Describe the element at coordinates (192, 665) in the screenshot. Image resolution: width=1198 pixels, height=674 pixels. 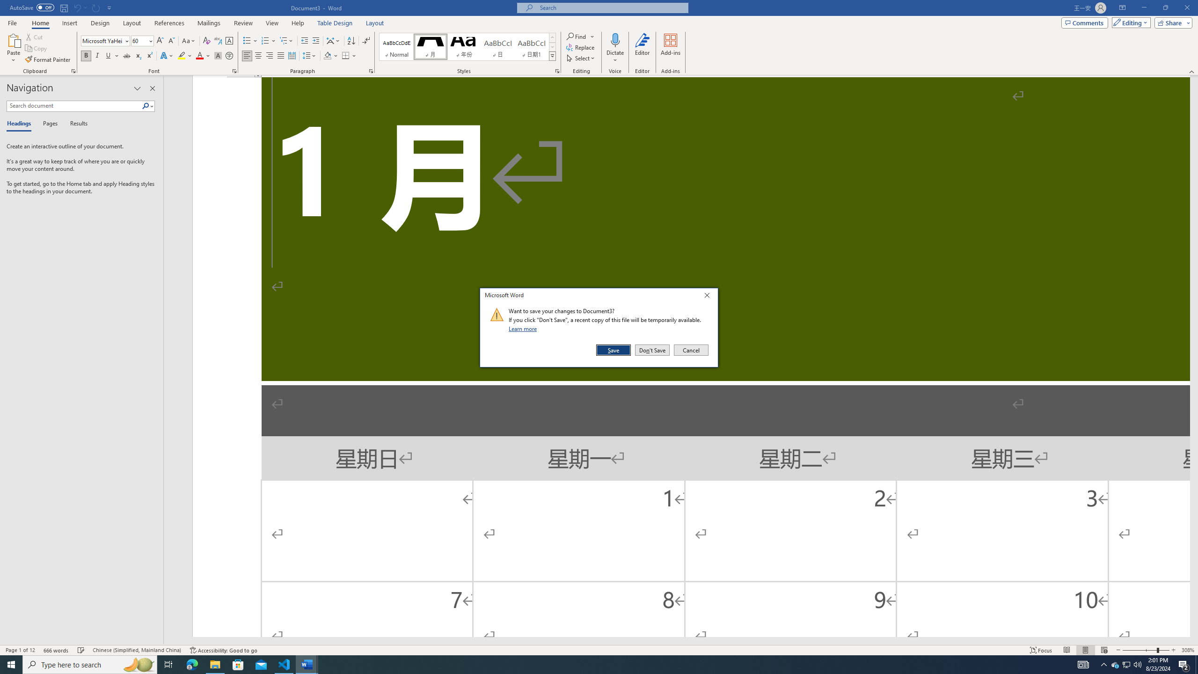
I see `Microsoft Edge` at that location.